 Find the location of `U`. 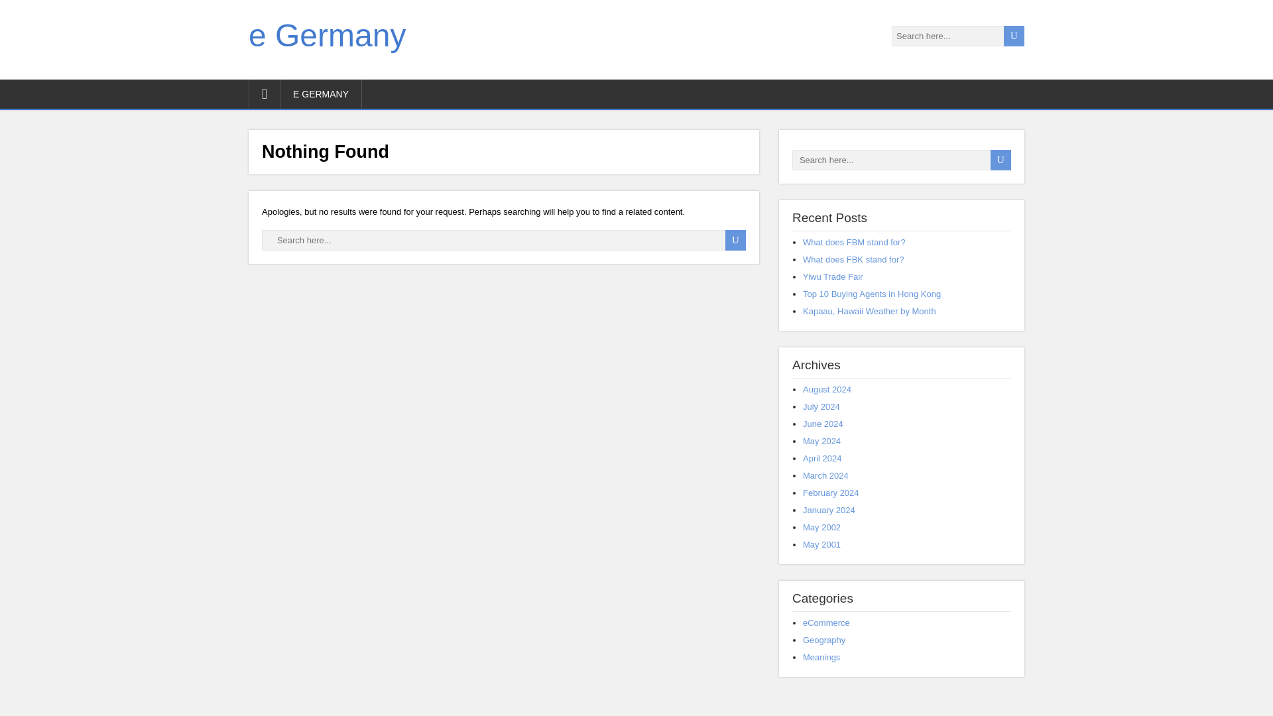

U is located at coordinates (1000, 160).